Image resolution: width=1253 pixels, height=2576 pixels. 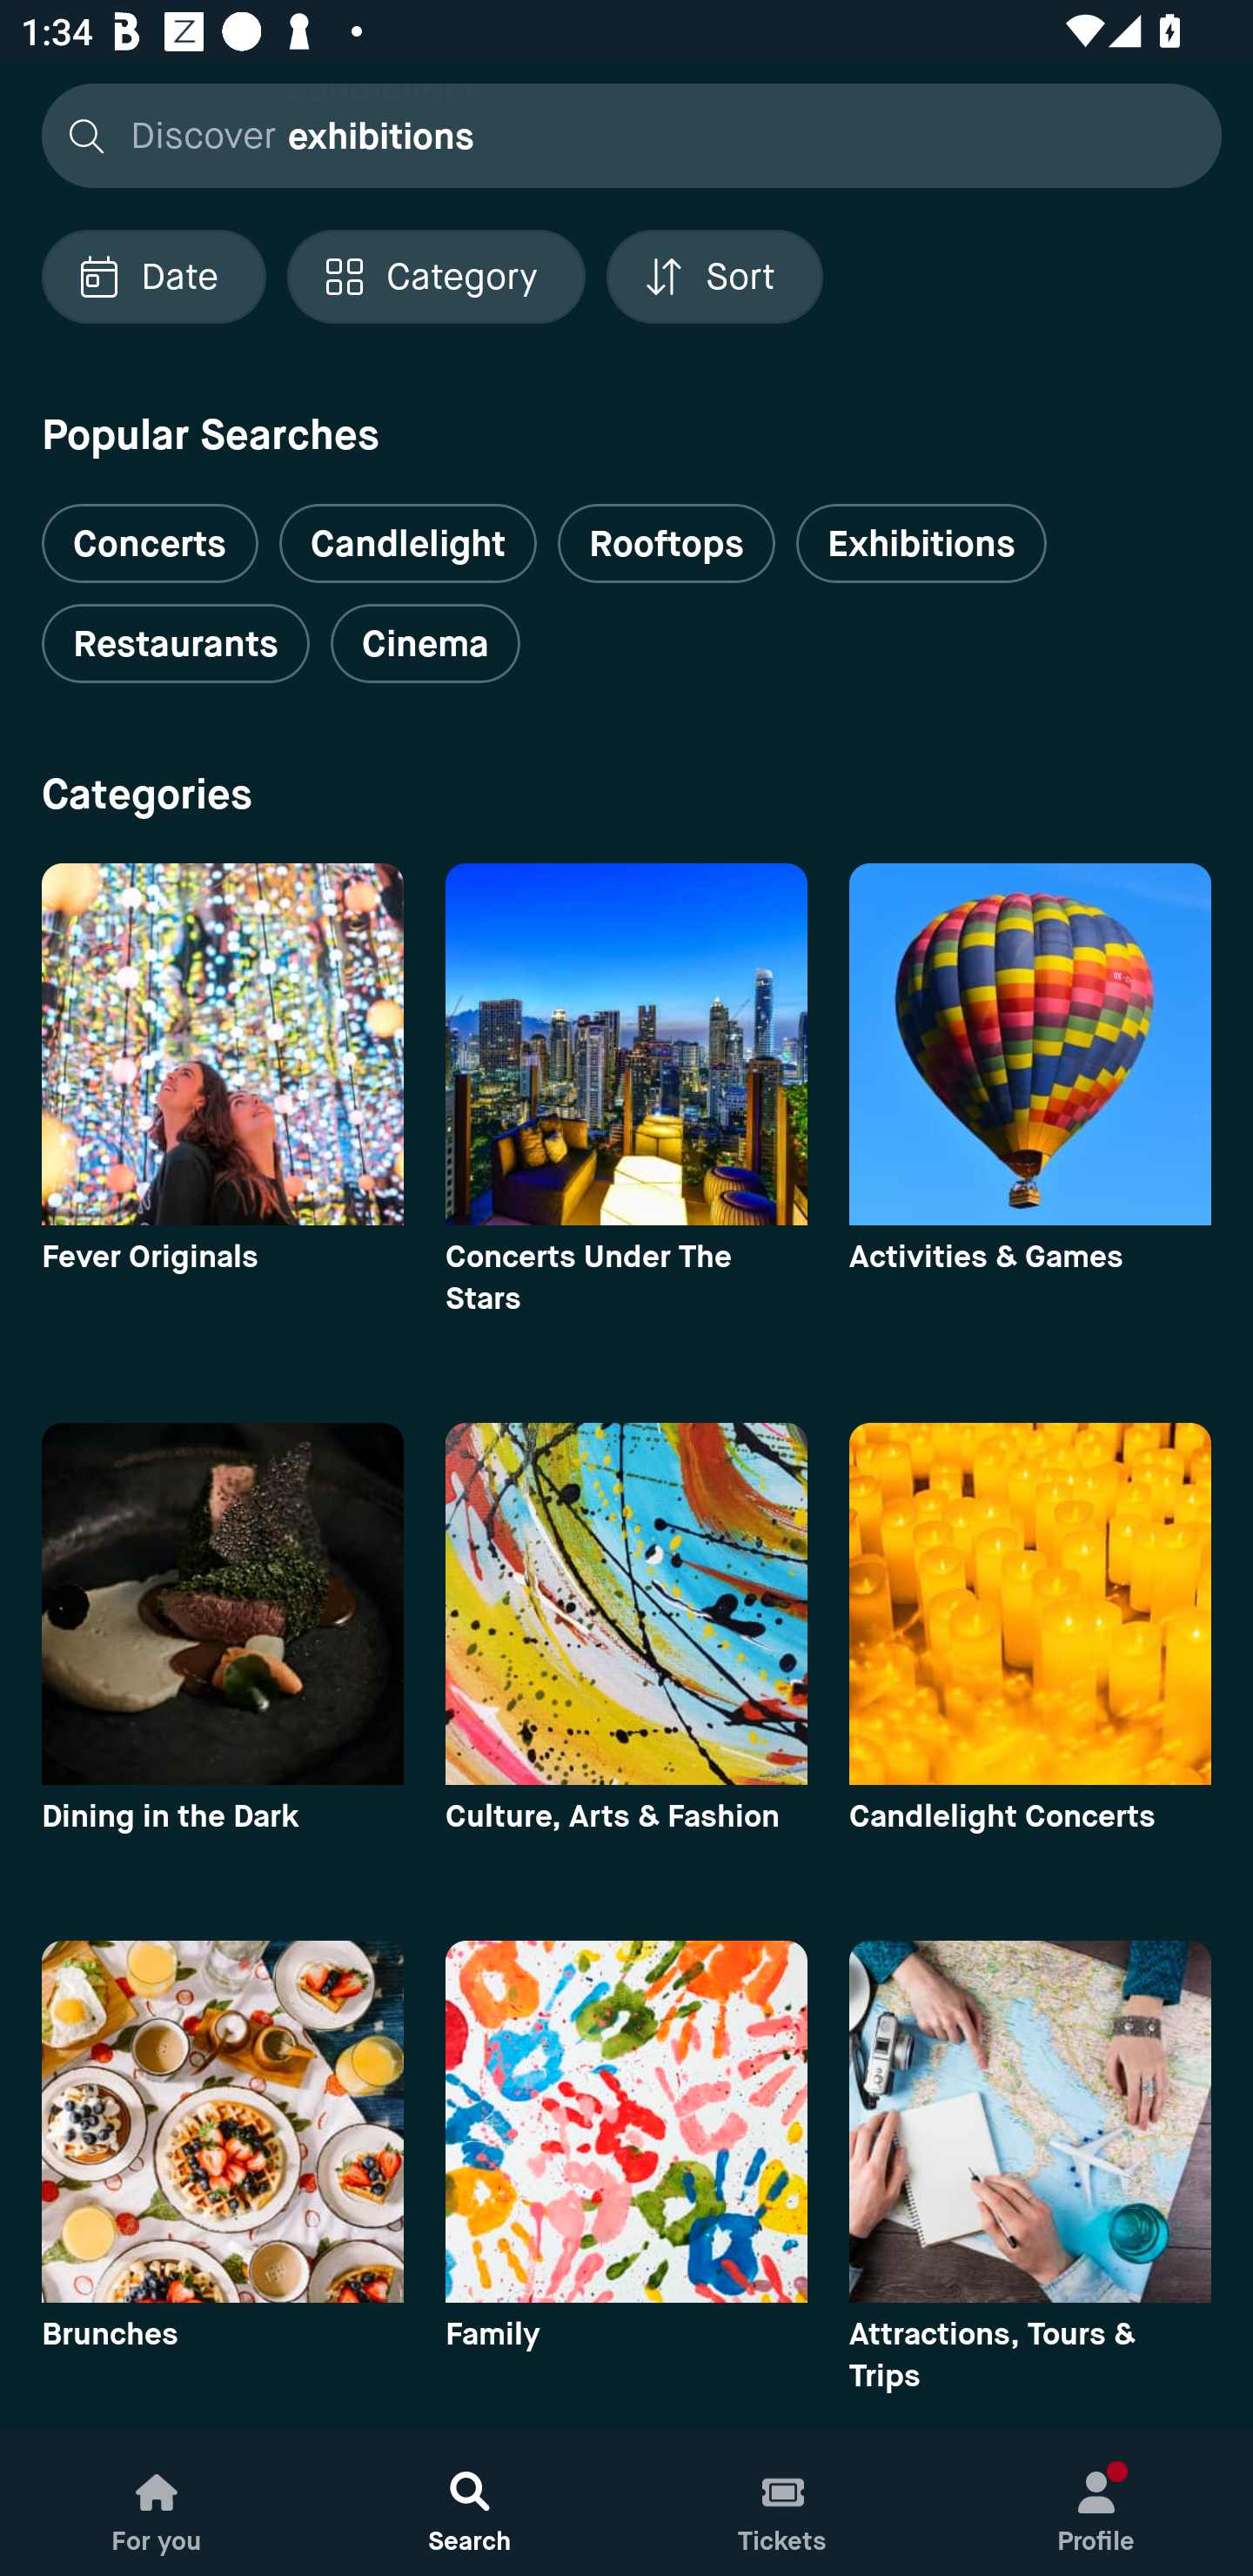 I want to click on Localized description Category, so click(x=435, y=277).